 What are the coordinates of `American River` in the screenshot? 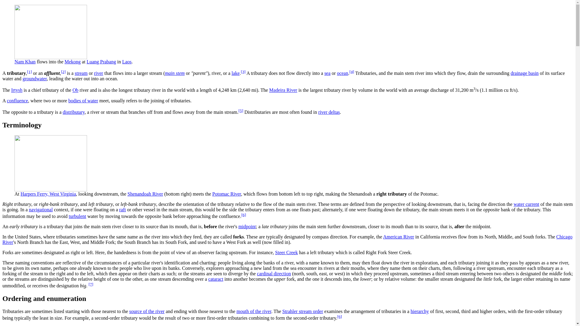 It's located at (398, 237).